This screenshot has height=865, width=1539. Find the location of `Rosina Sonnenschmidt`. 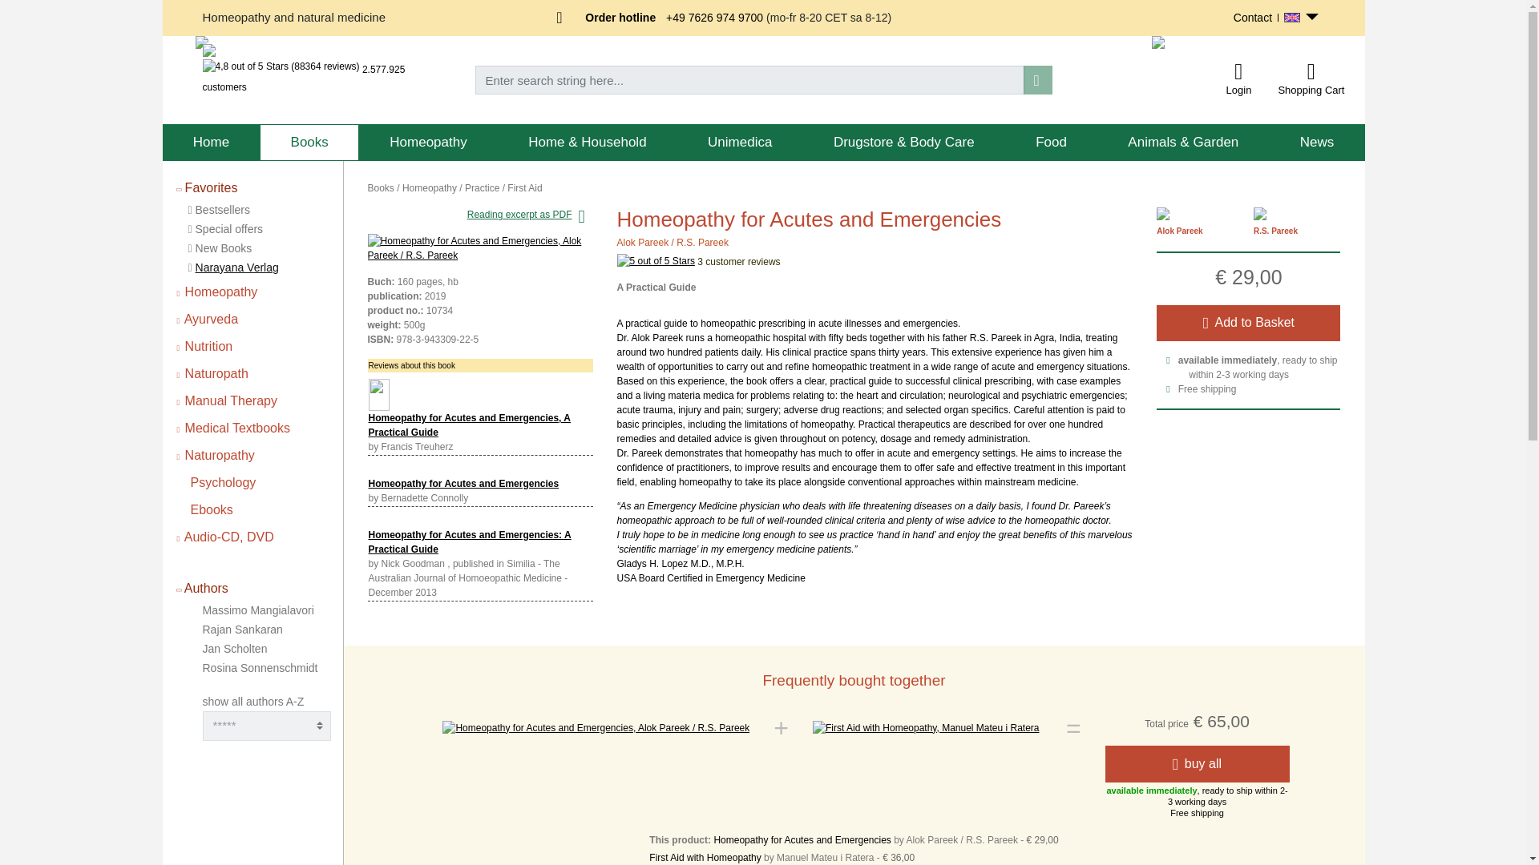

Rosina Sonnenschmidt is located at coordinates (259, 668).